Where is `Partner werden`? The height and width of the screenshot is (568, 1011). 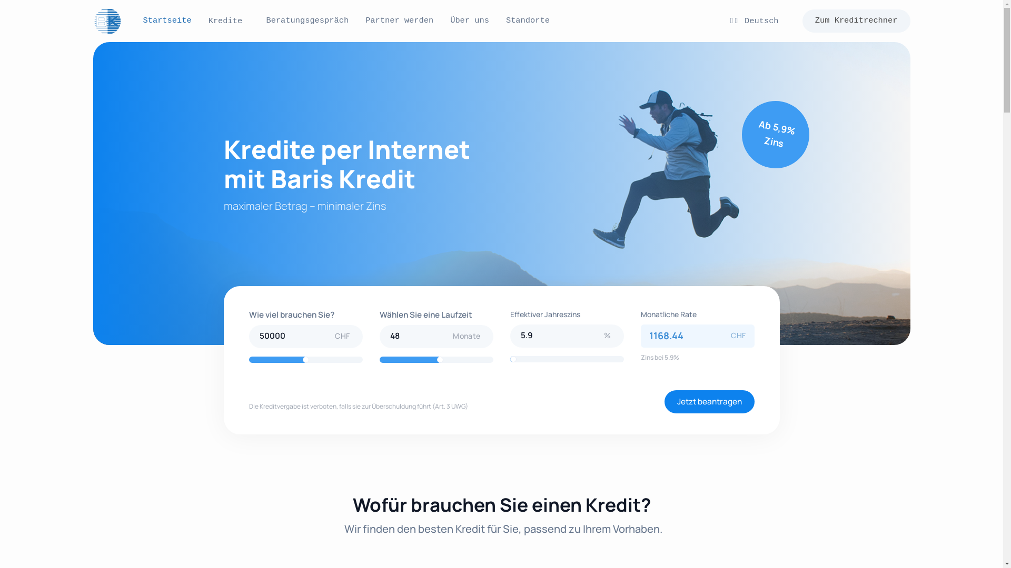
Partner werden is located at coordinates (399, 21).